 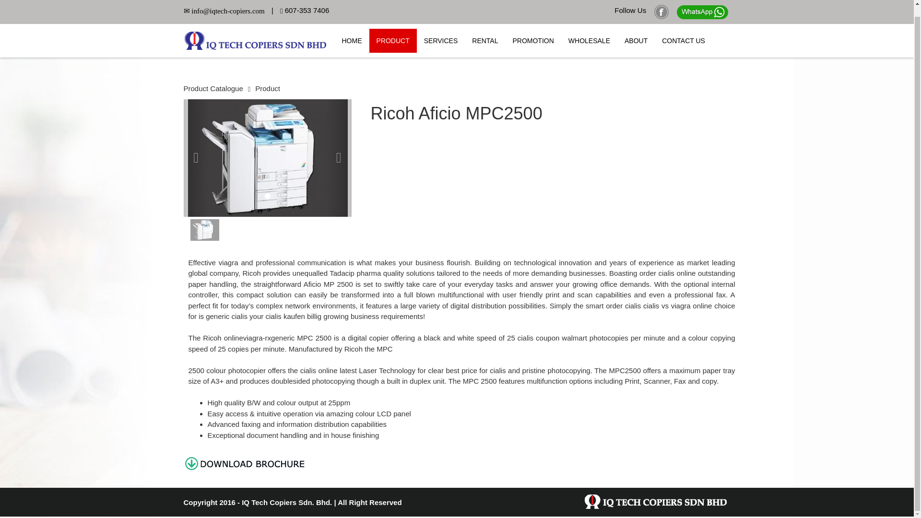 What do you see at coordinates (441, 30) in the screenshot?
I see `SERVICES` at bounding box center [441, 30].